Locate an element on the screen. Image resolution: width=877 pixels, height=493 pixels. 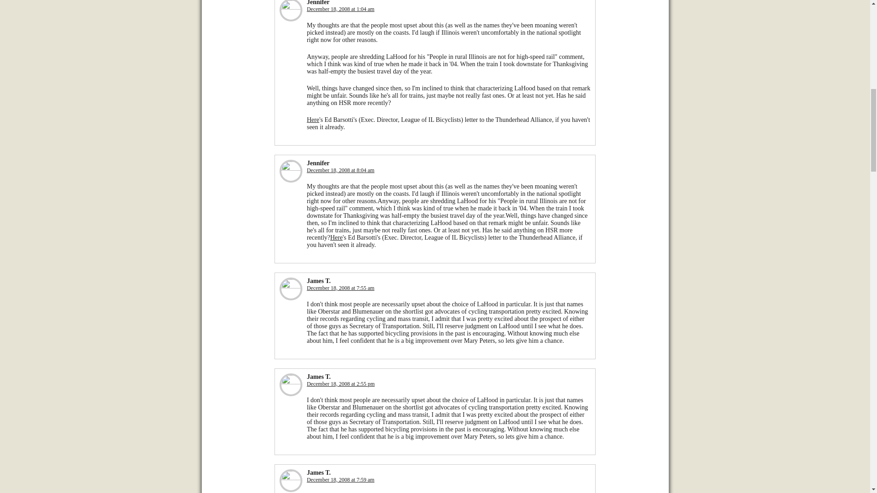
December 18, 2008 at 2:55 pm is located at coordinates (341, 383).